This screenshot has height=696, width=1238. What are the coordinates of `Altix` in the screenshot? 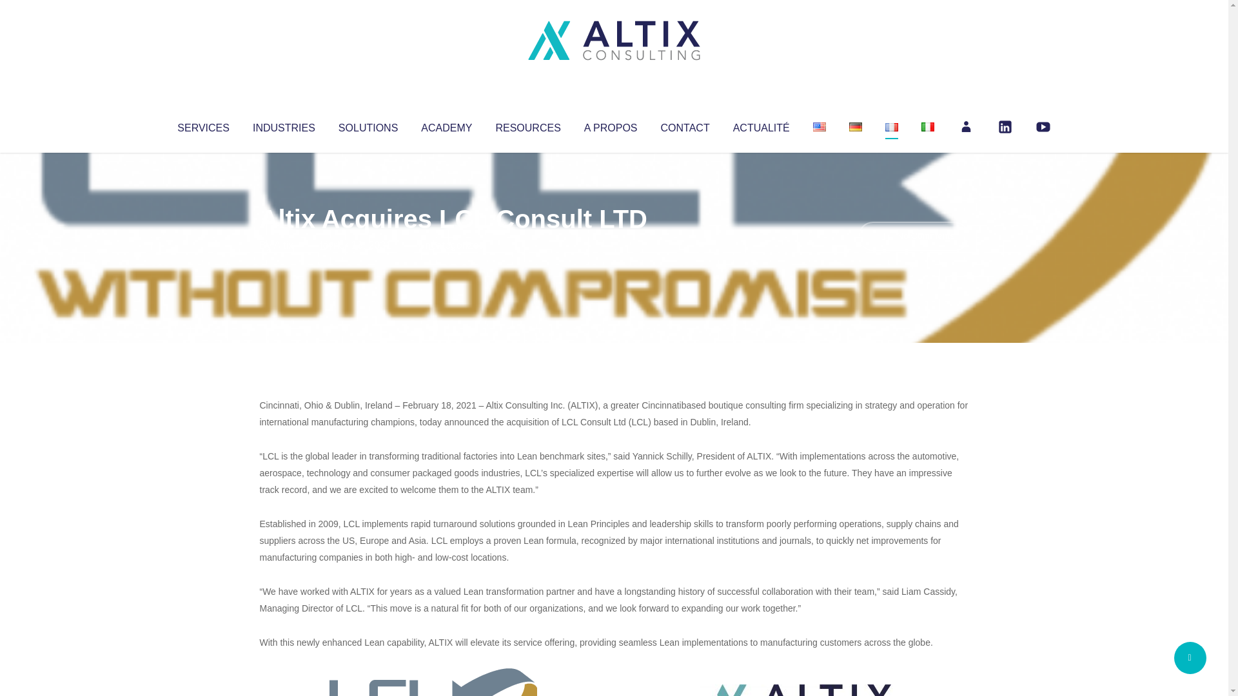 It's located at (284, 245).